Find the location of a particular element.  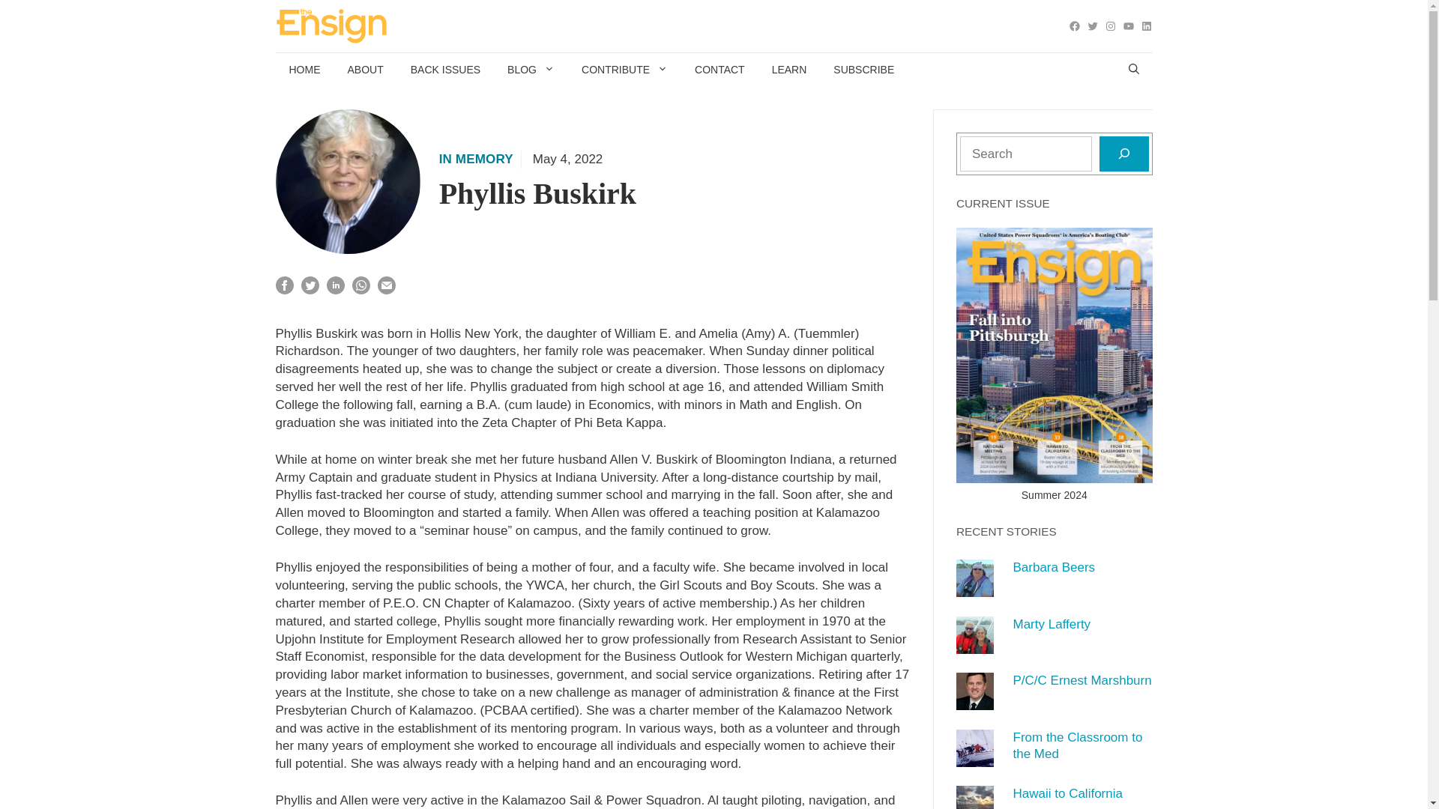

Share this post! is located at coordinates (361, 291).